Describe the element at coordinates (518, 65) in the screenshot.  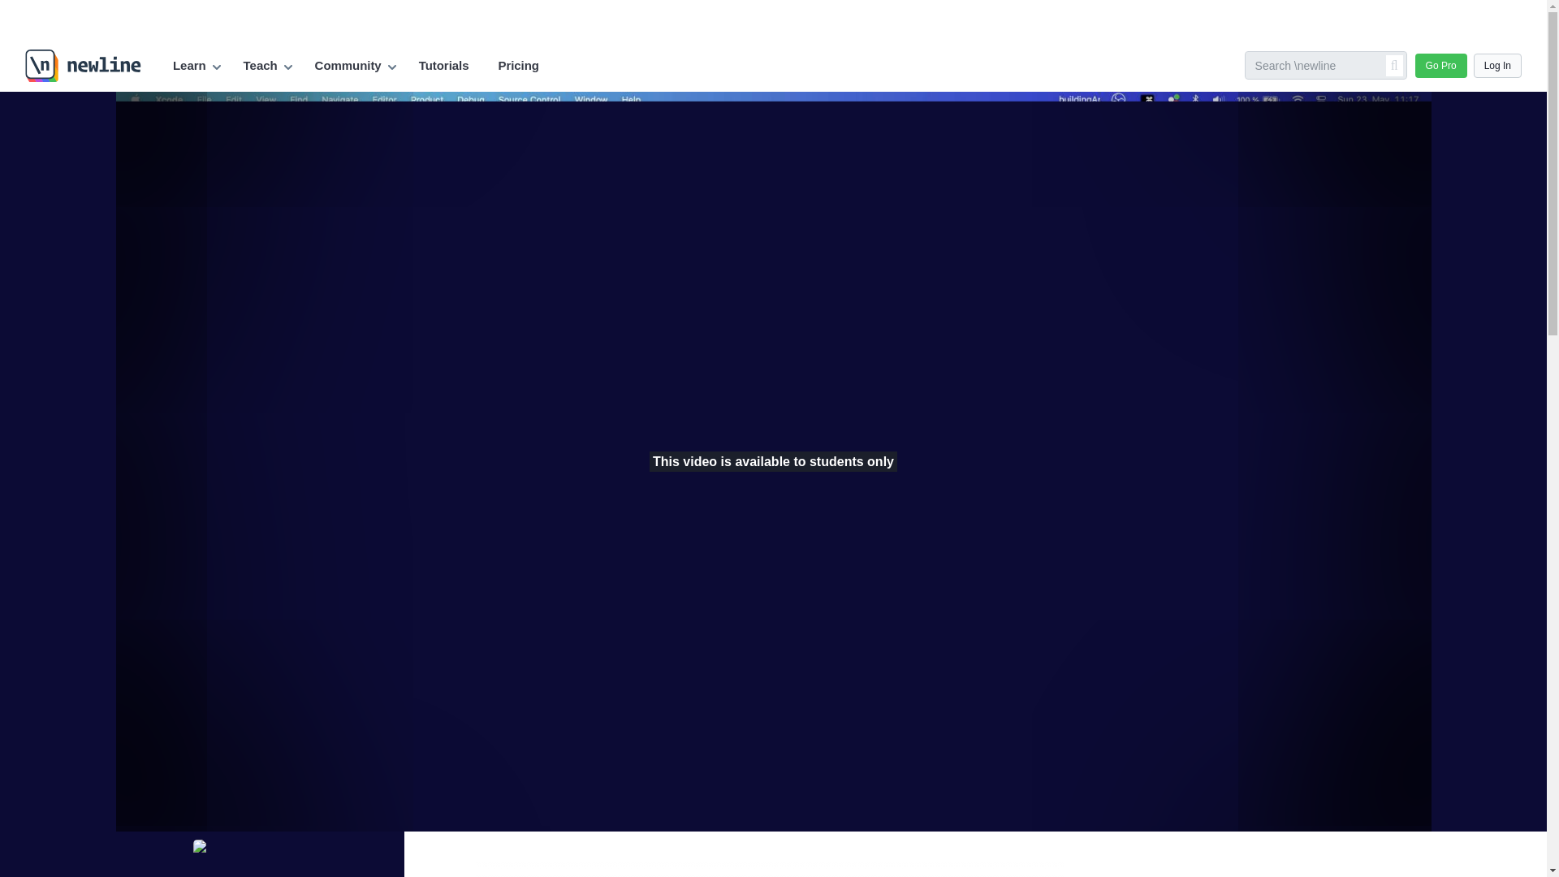
I see `Pricing` at that location.